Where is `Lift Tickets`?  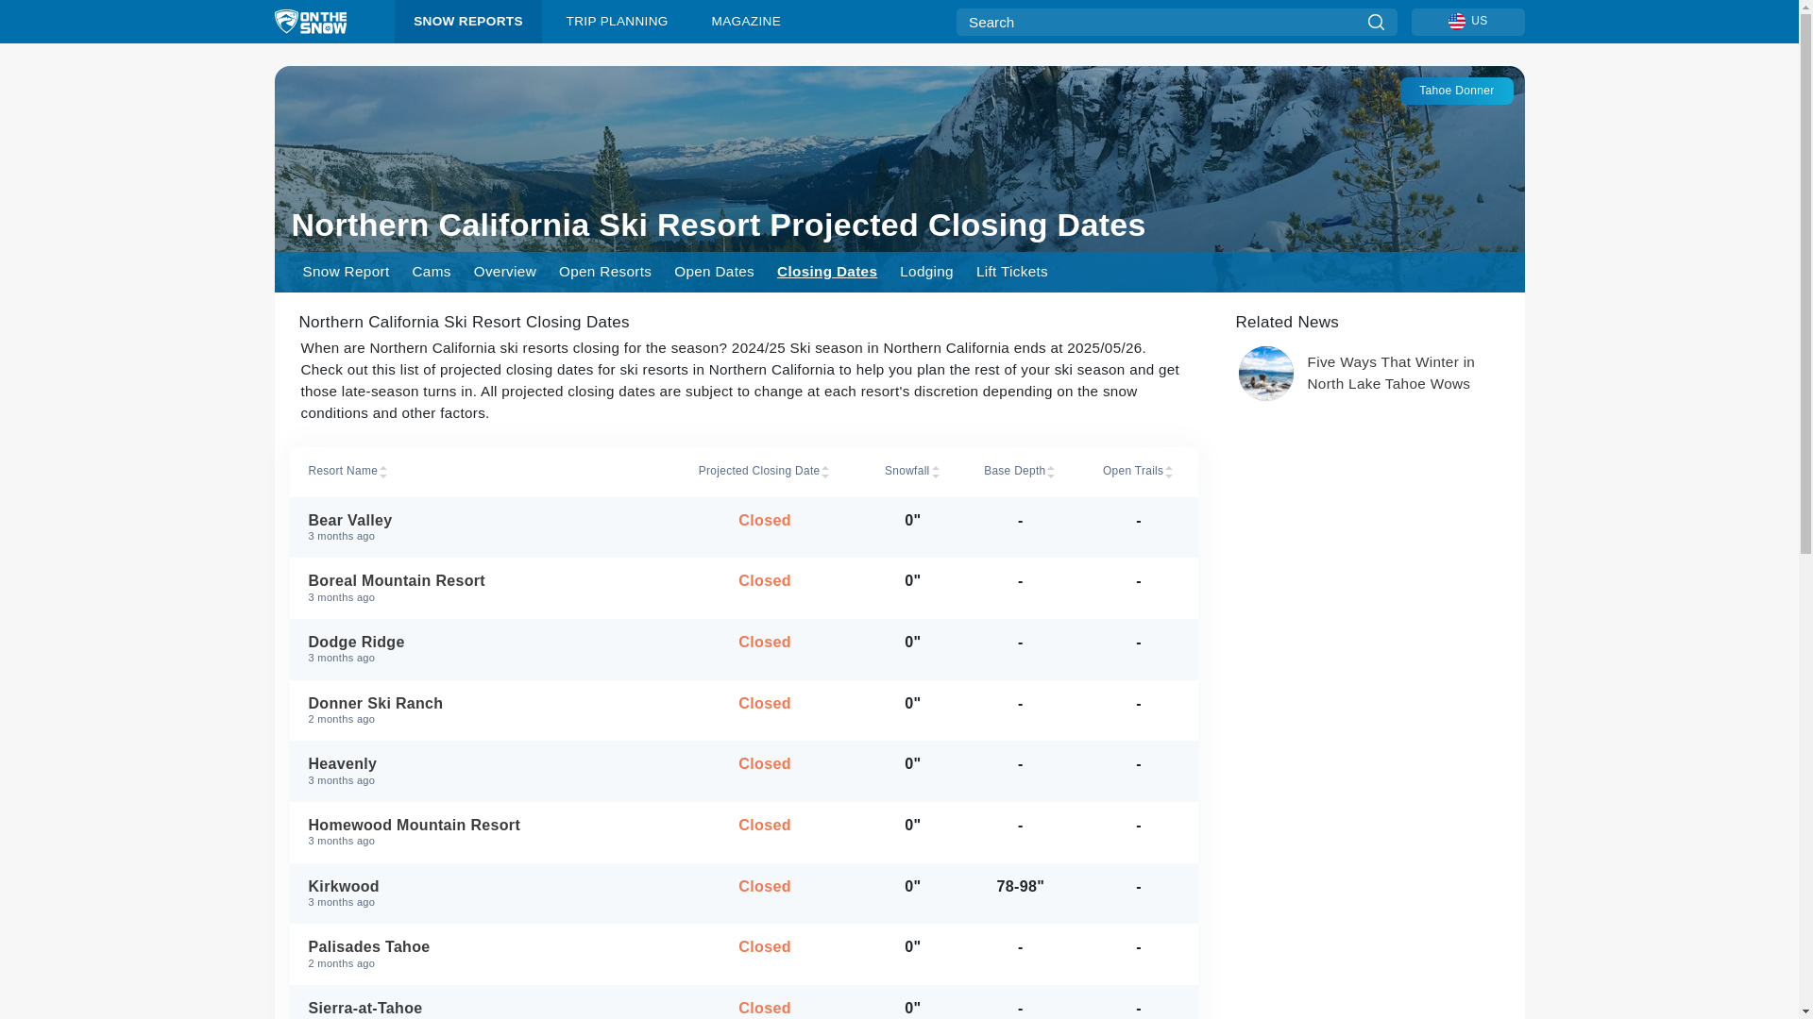
Lift Tickets is located at coordinates (1011, 272).